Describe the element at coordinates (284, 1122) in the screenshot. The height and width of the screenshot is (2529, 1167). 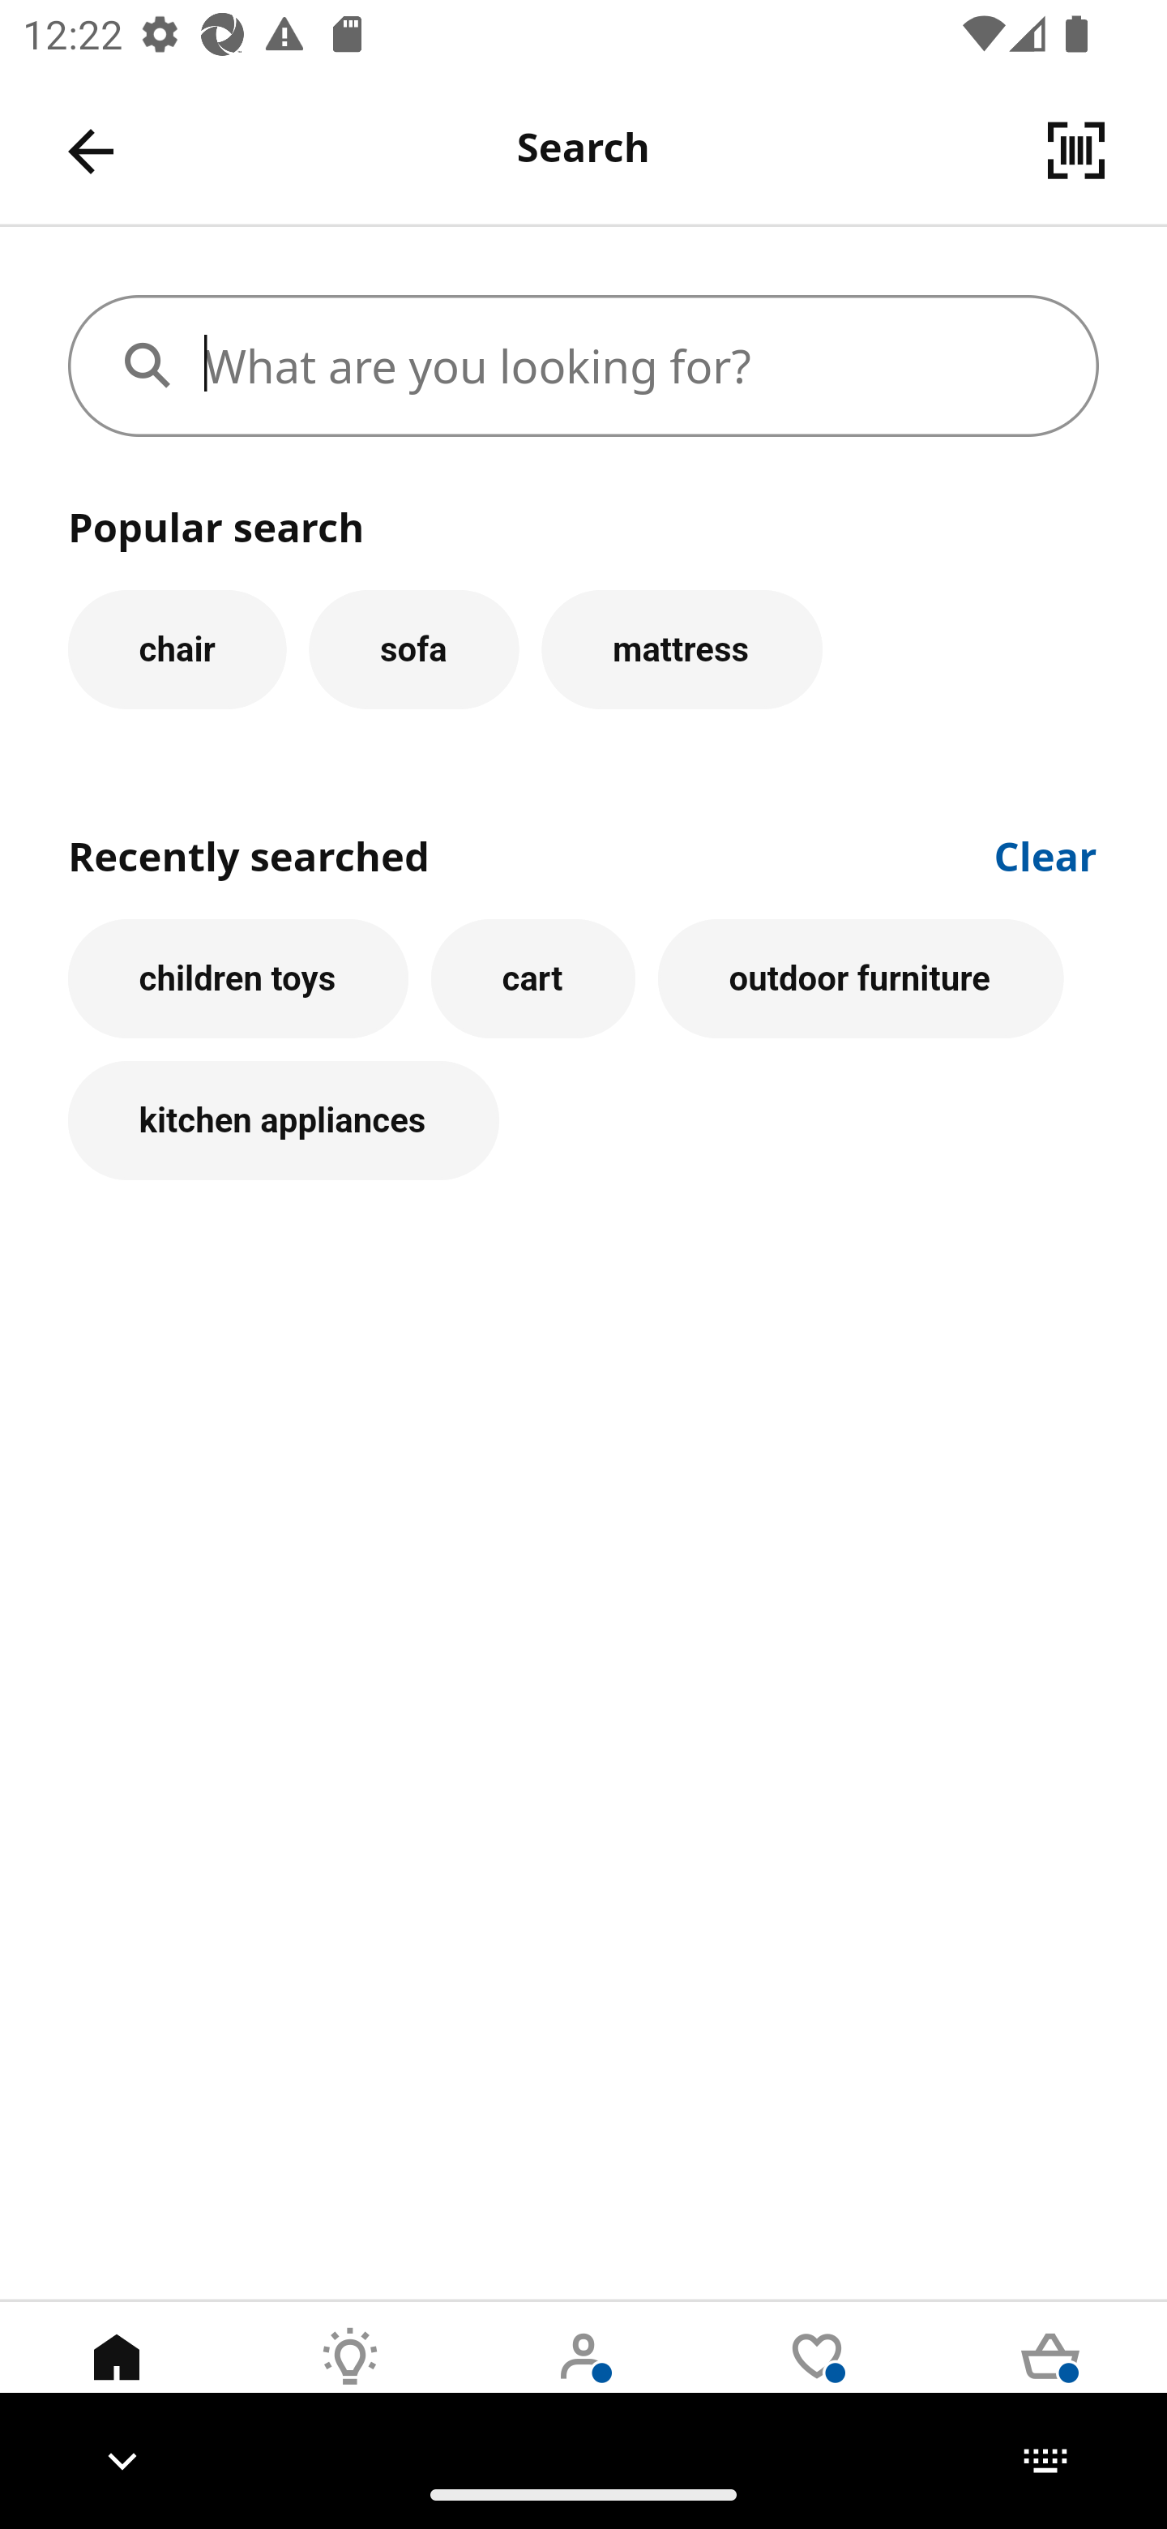
I see `kitchen appliances` at that location.